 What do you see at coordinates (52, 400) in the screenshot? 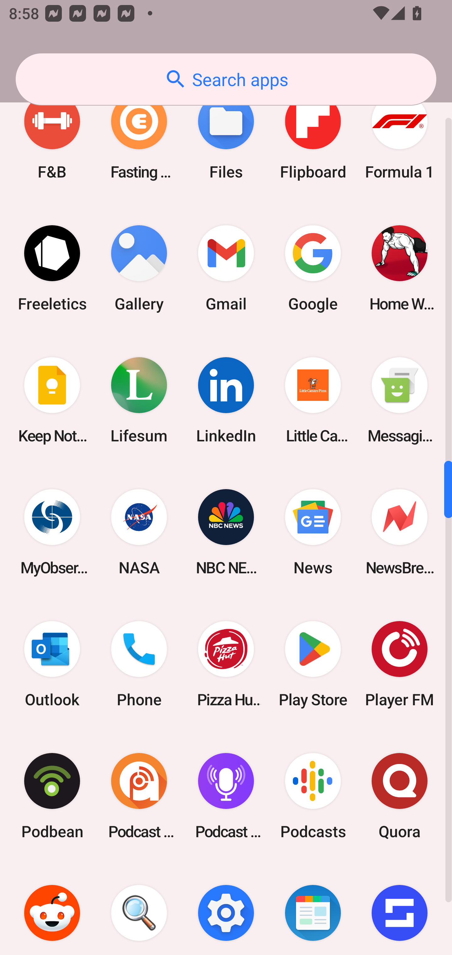
I see `Keep Notes` at bounding box center [52, 400].